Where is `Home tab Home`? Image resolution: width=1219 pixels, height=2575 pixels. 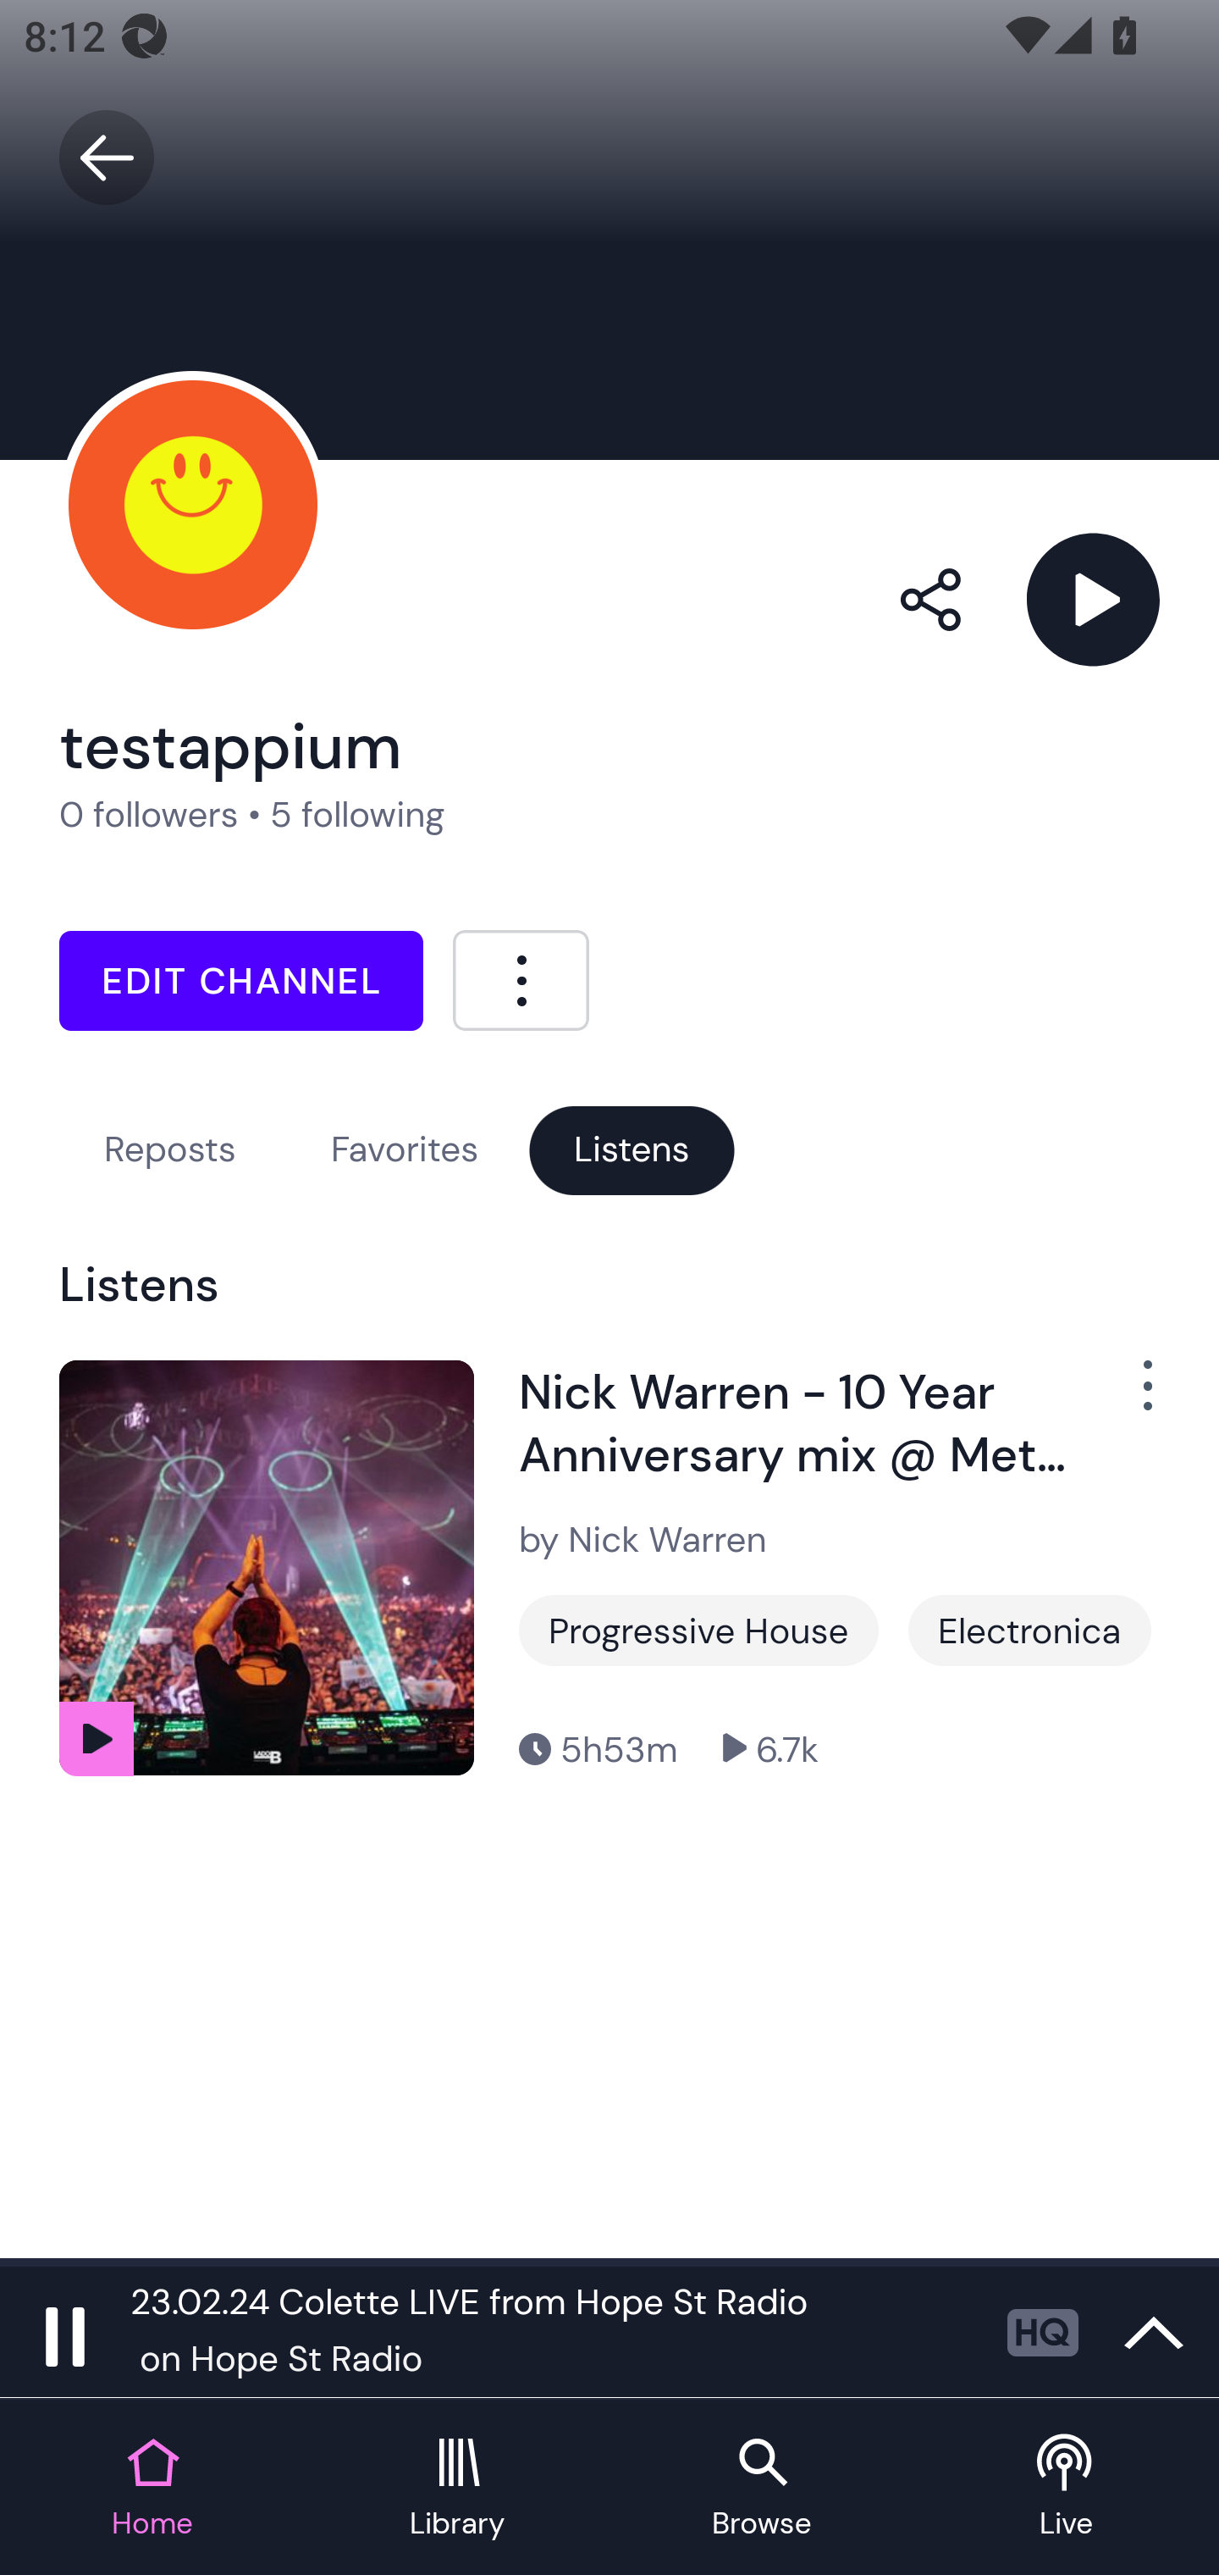
Home tab Home is located at coordinates (152, 2489).